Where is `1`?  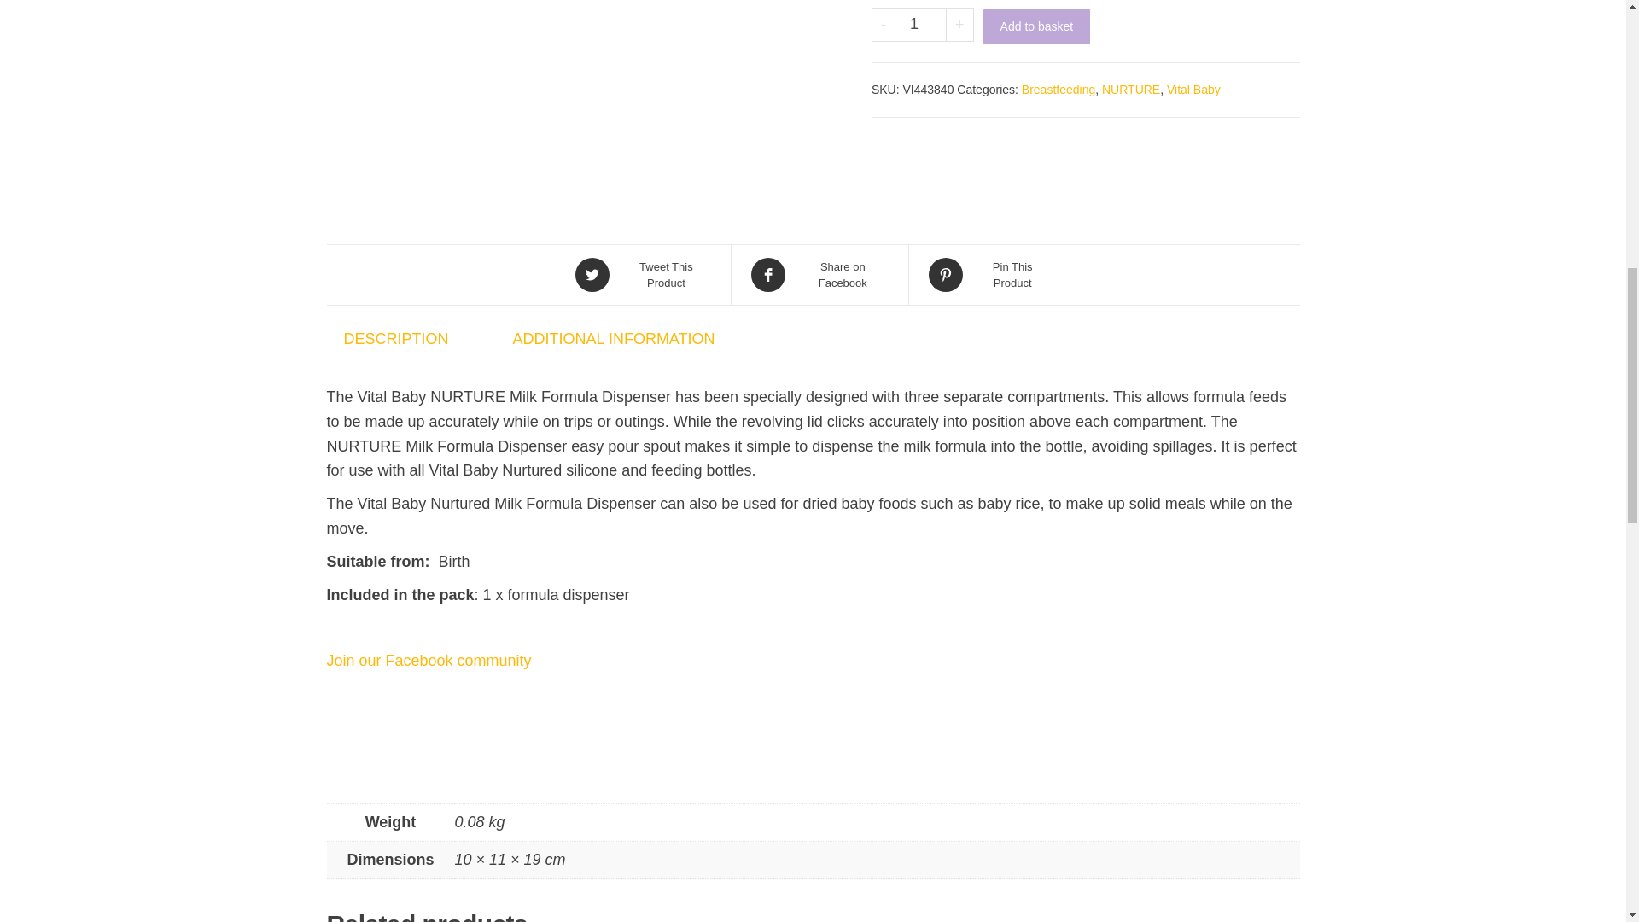 1 is located at coordinates (920, 24).